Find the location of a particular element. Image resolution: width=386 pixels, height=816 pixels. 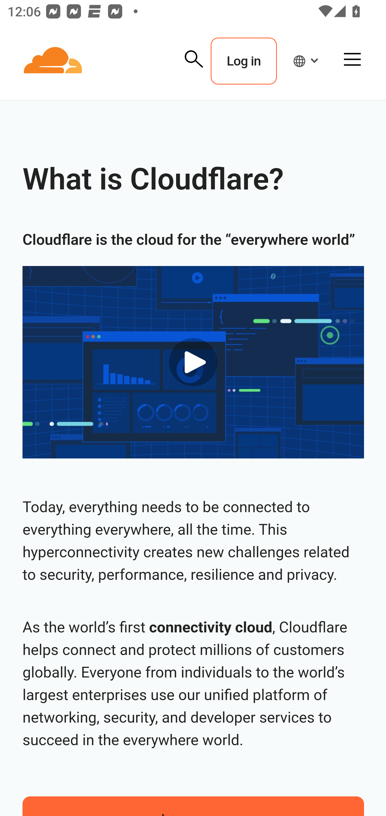

Play Video is located at coordinates (193, 362).